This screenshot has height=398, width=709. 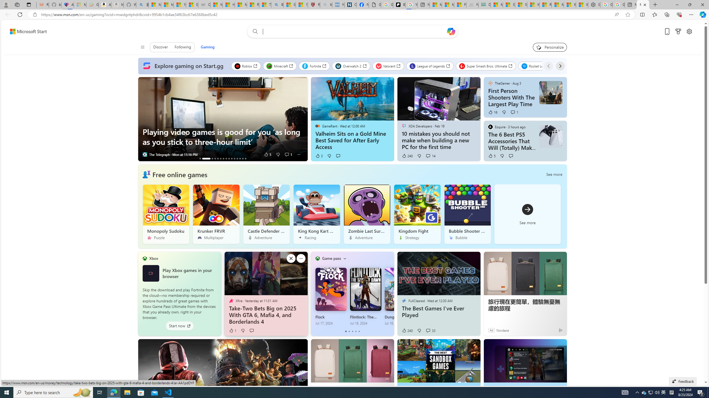 What do you see at coordinates (683, 381) in the screenshot?
I see `Feedback` at bounding box center [683, 381].